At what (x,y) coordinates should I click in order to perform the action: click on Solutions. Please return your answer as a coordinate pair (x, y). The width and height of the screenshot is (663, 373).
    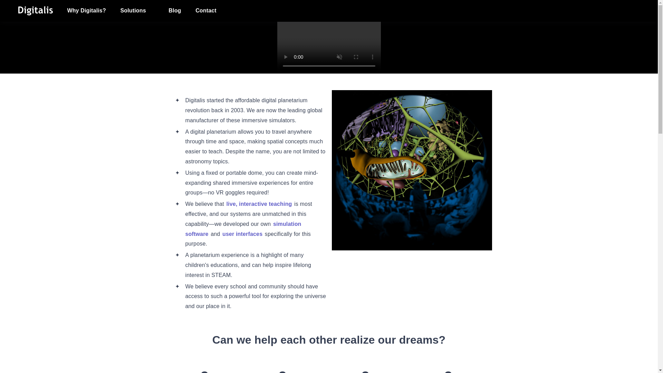
    Looking at the image, I should click on (137, 11).